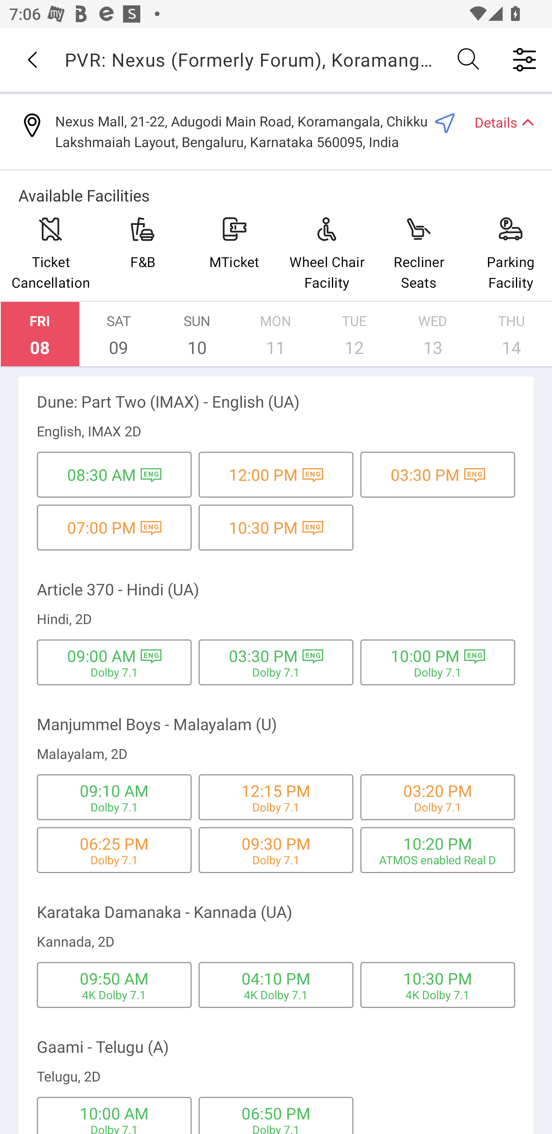 Image resolution: width=552 pixels, height=1134 pixels. I want to click on Search, so click(469, 59).